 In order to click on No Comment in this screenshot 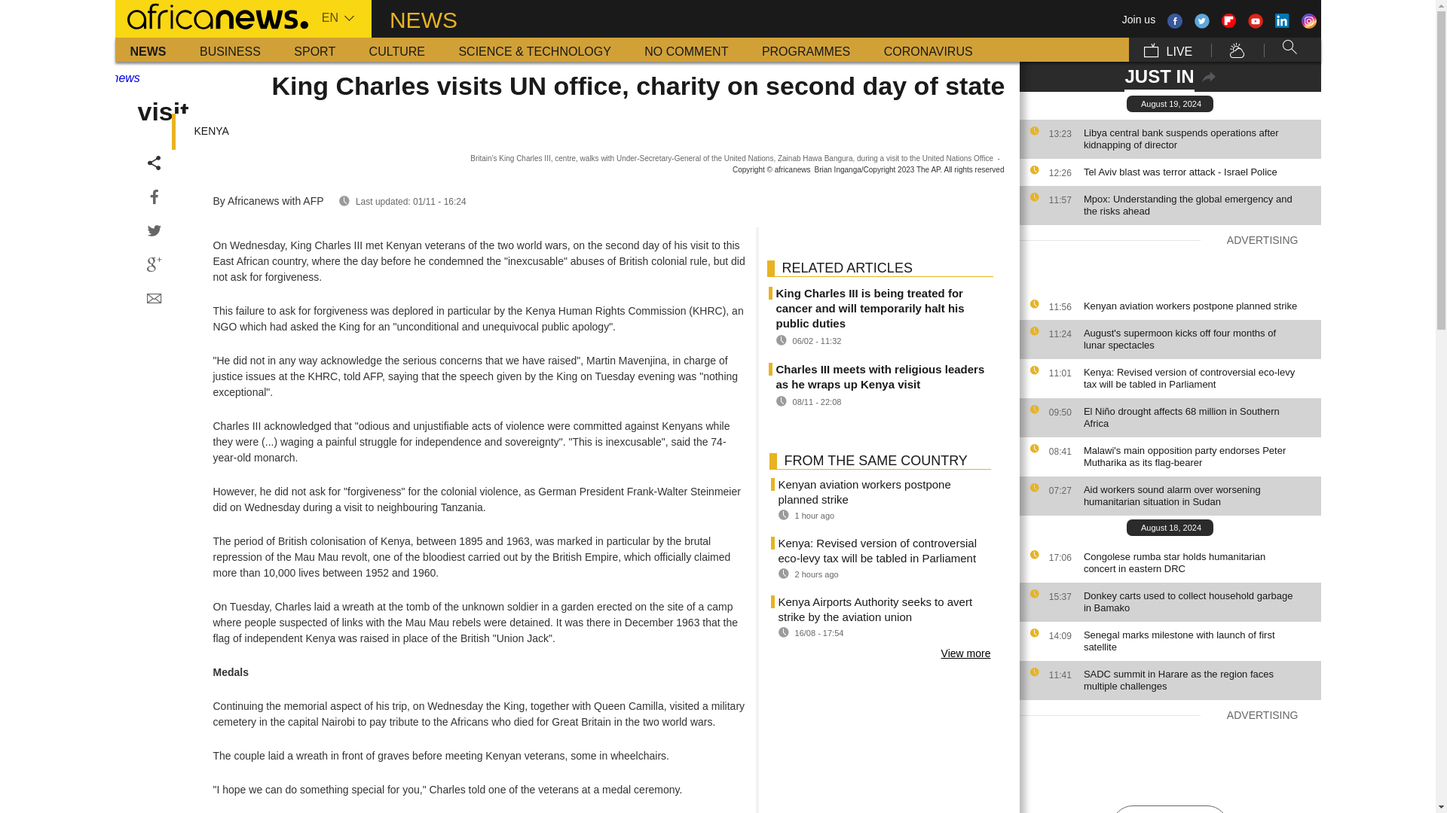, I will do `click(686, 50)`.